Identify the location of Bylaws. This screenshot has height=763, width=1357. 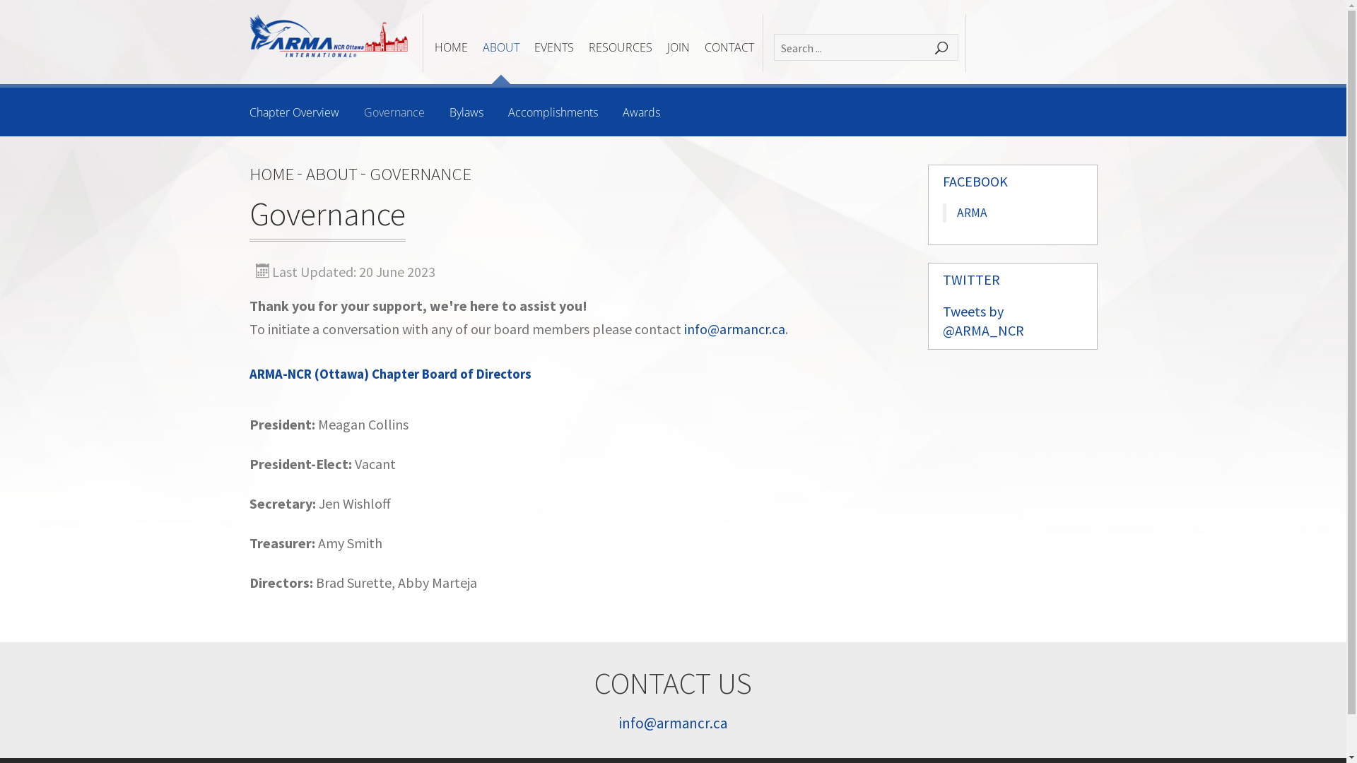
(466, 112).